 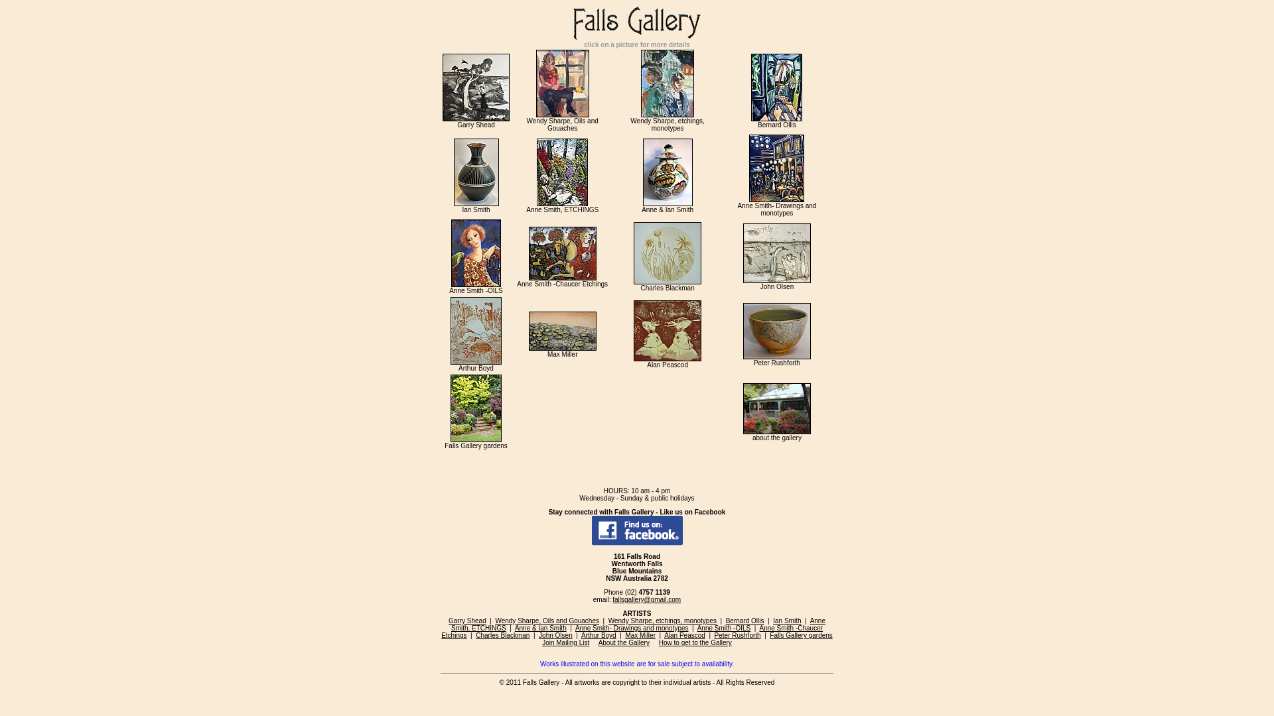 What do you see at coordinates (541, 628) in the screenshot?
I see `Anne & Ian Smith` at bounding box center [541, 628].